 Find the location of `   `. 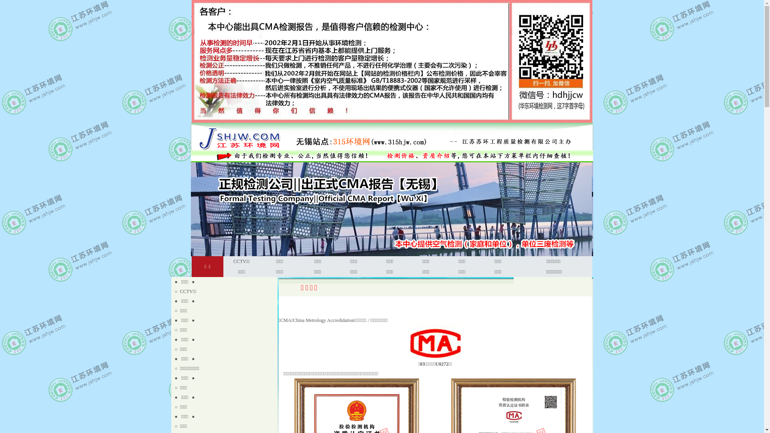

    is located at coordinates (172, 340).